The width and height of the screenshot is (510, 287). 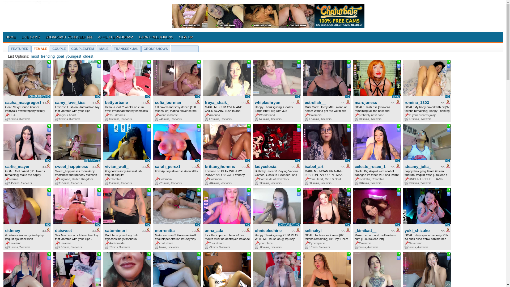 What do you see at coordinates (50, 126) in the screenshot?
I see `Open carlie_mayer in a popup window` at bounding box center [50, 126].